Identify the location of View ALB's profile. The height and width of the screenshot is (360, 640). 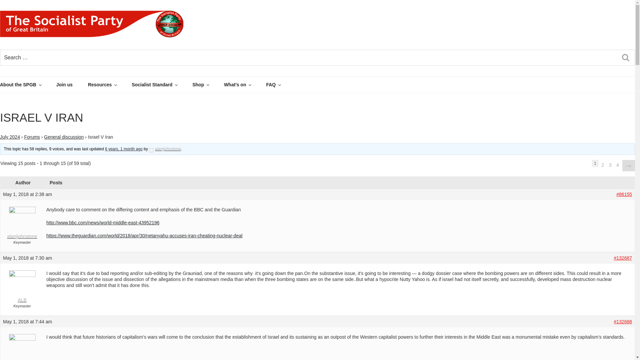
(22, 288).